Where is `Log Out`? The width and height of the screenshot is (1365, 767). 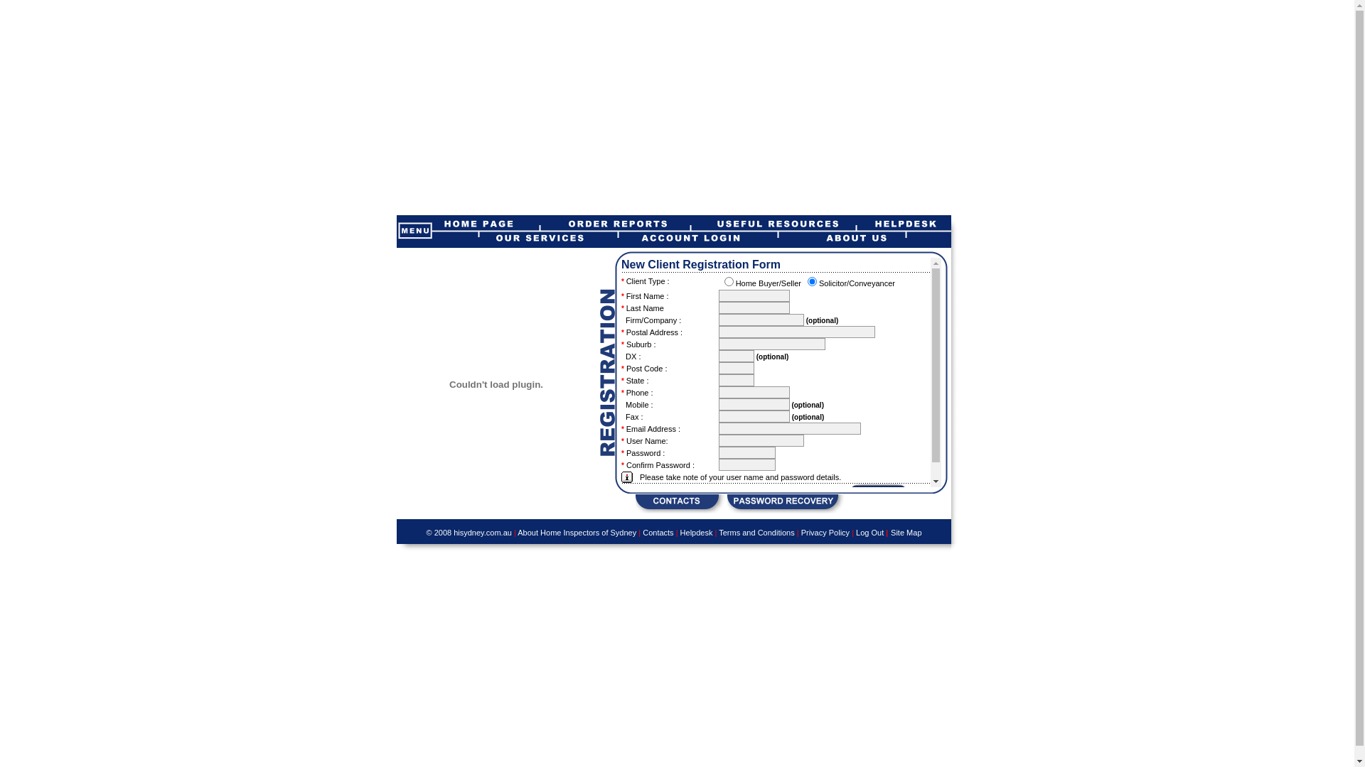 Log Out is located at coordinates (871, 533).